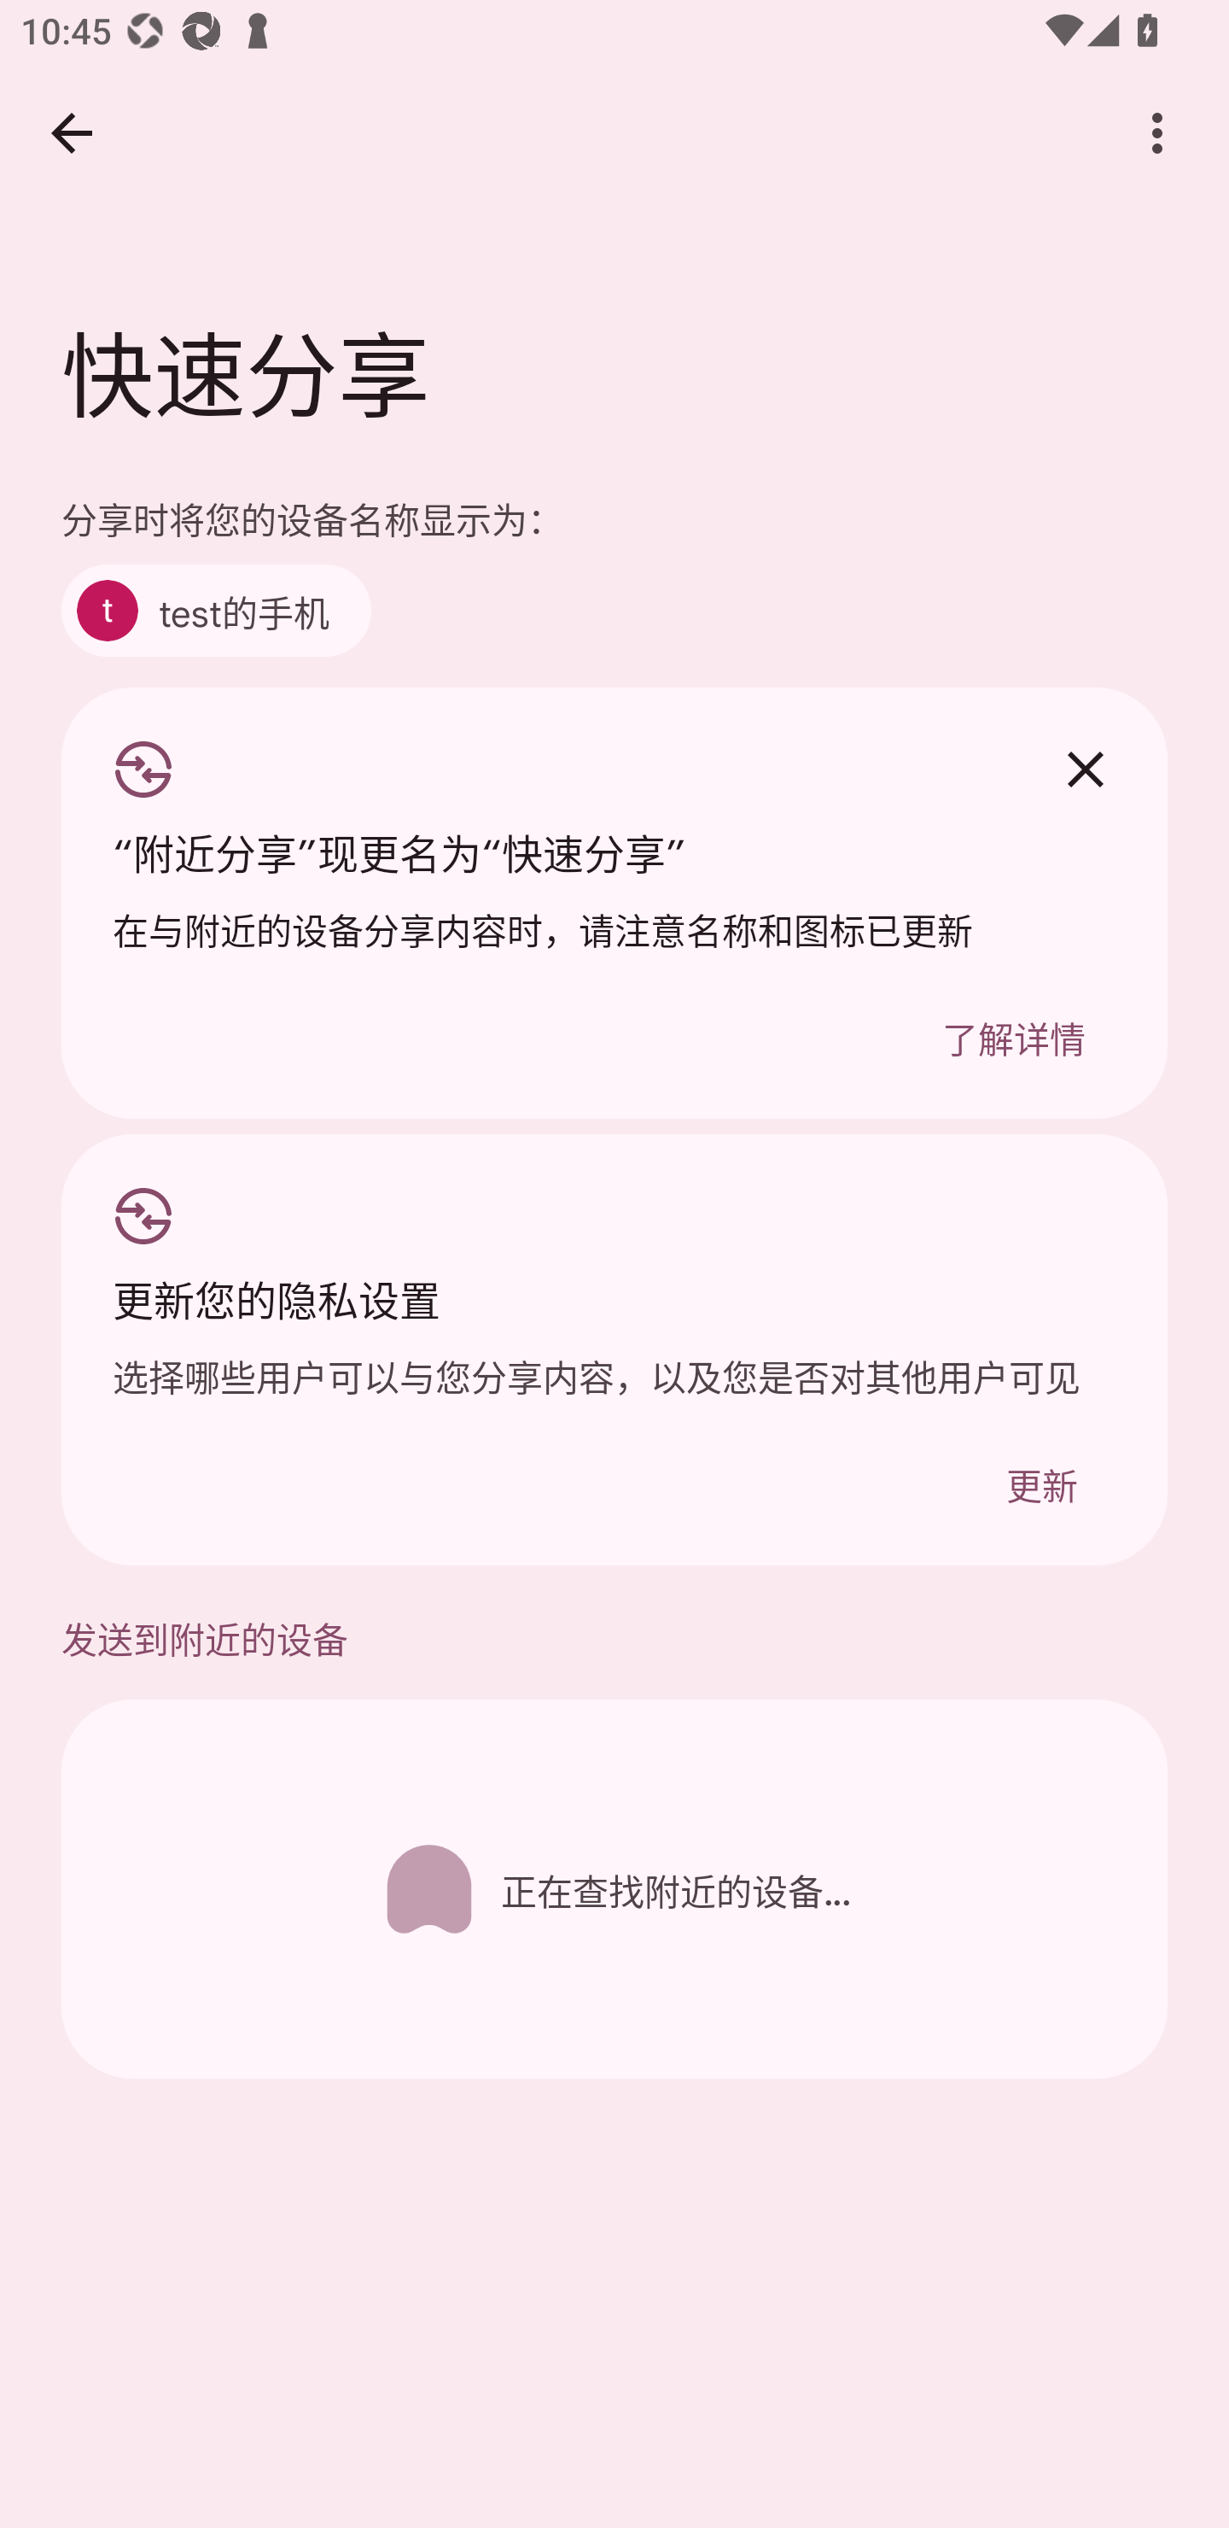 The image size is (1229, 2528). Describe the element at coordinates (1157, 132) in the screenshot. I see `更多` at that location.